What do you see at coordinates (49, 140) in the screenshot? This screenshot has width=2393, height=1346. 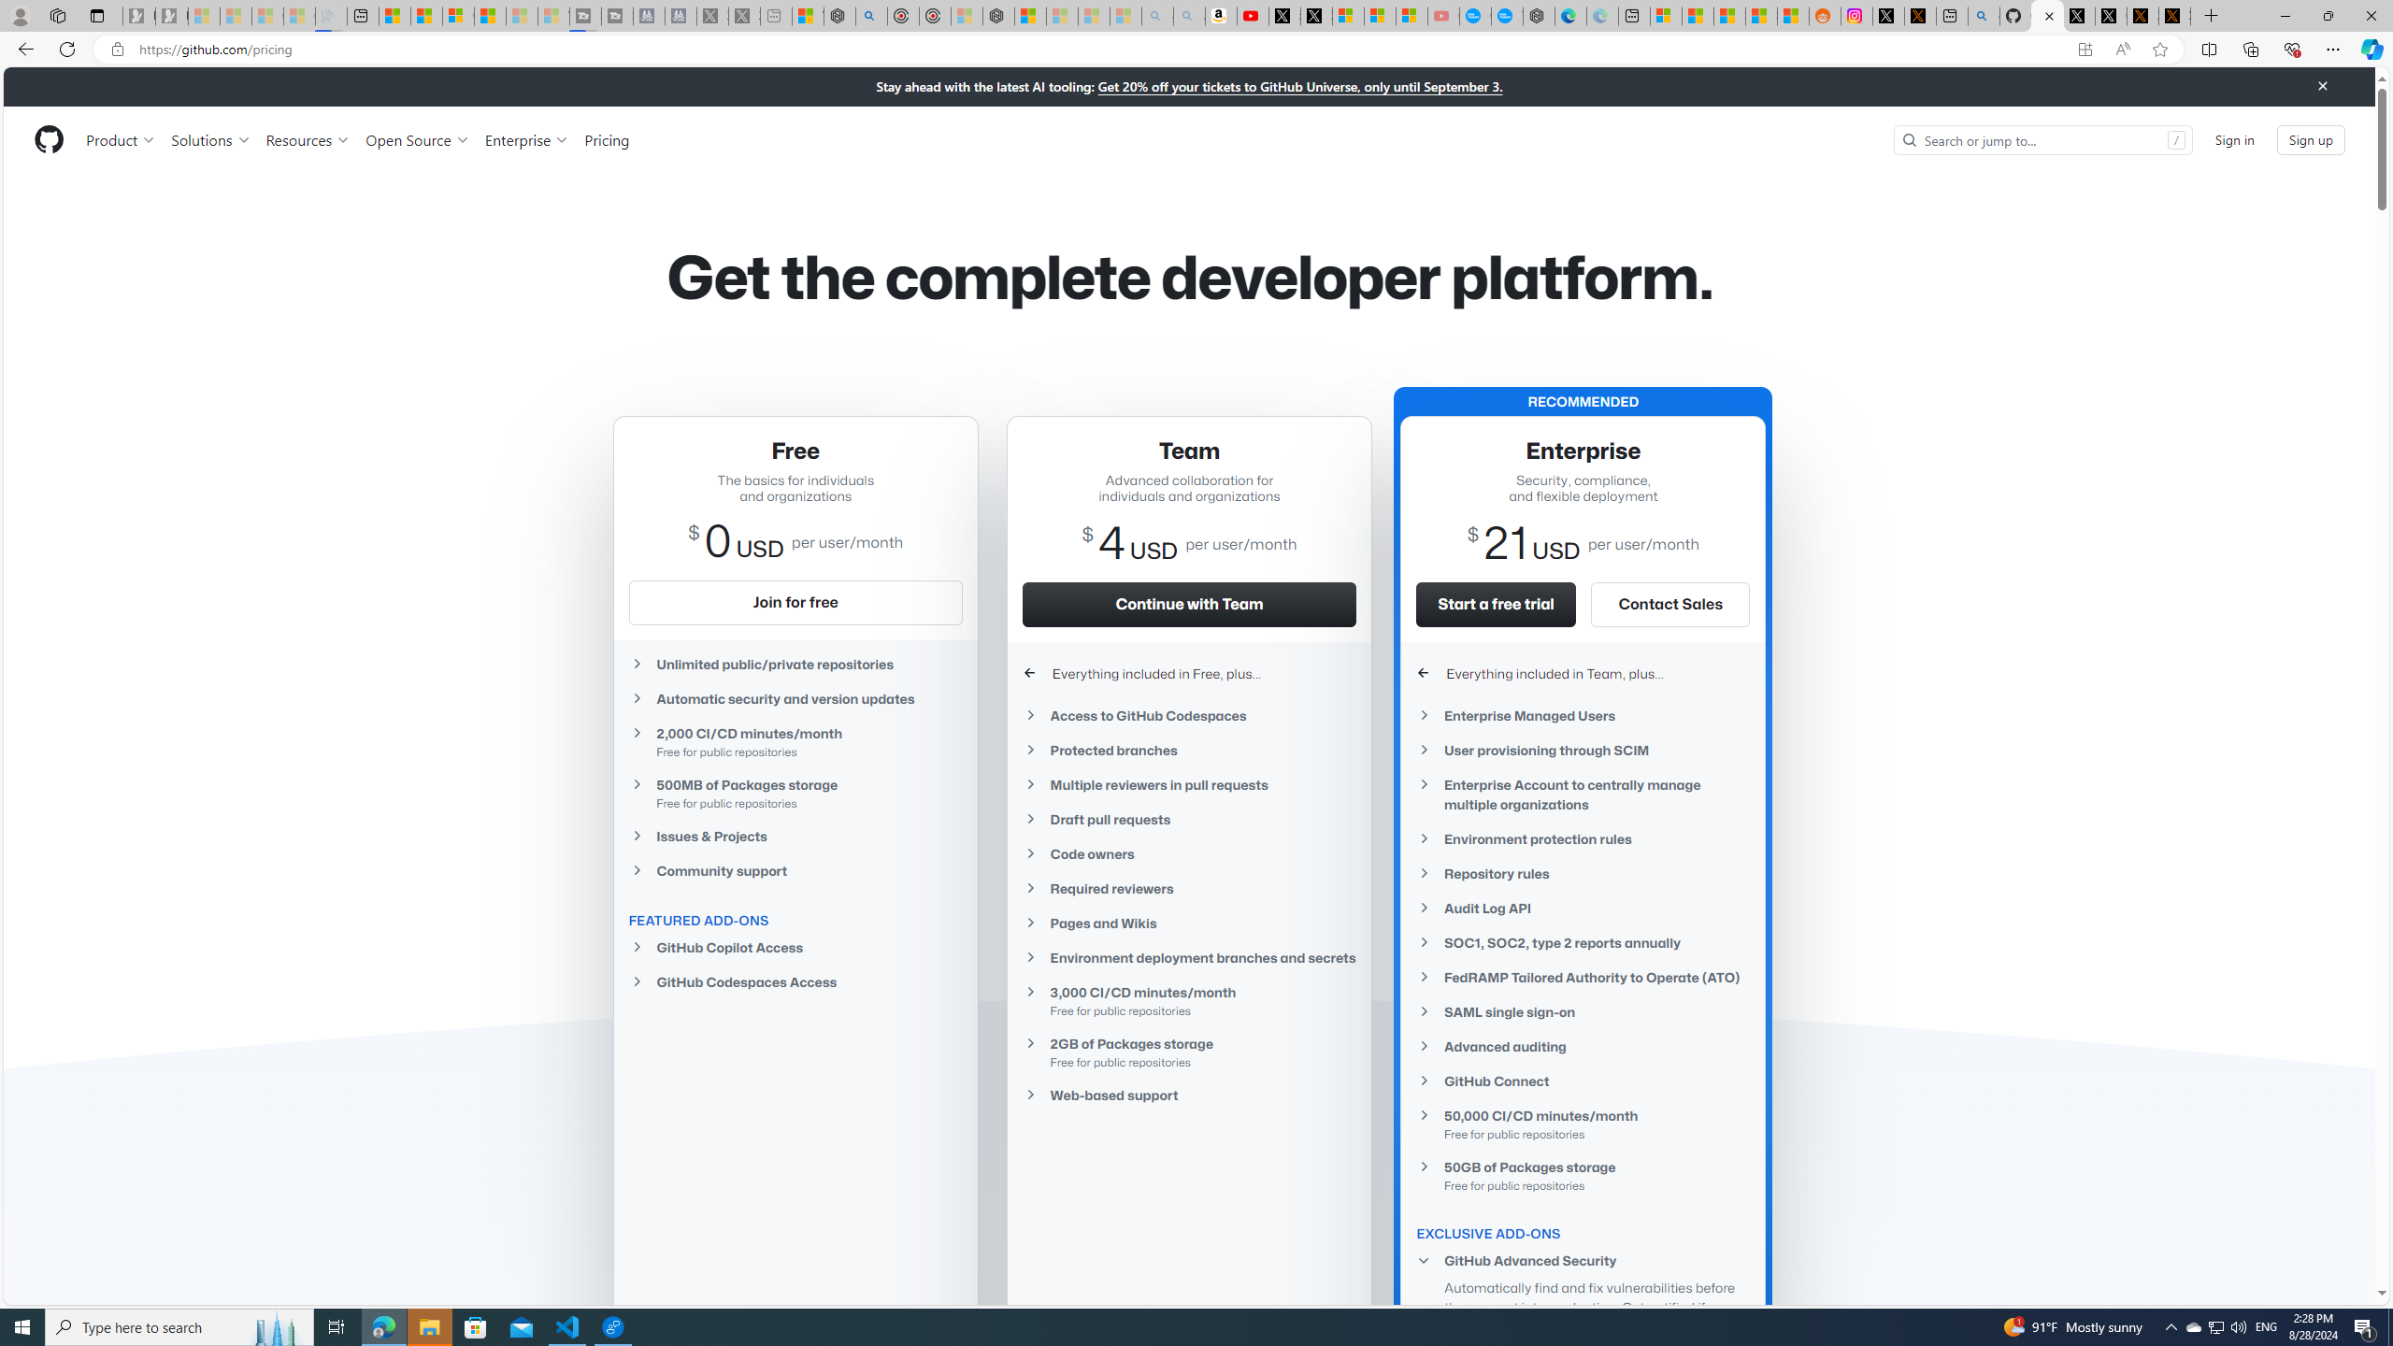 I see `Homepage` at bounding box center [49, 140].